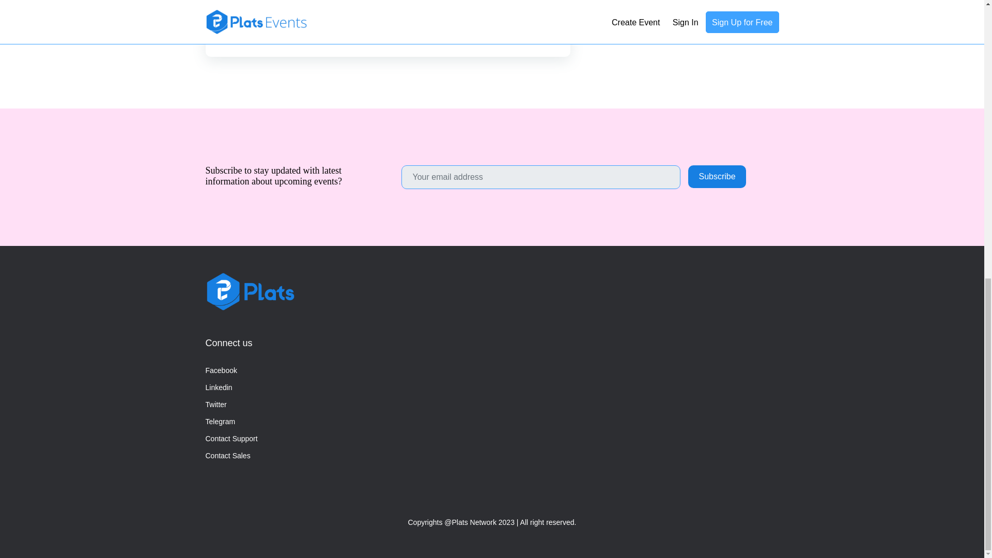  I want to click on Contact Support, so click(231, 439).